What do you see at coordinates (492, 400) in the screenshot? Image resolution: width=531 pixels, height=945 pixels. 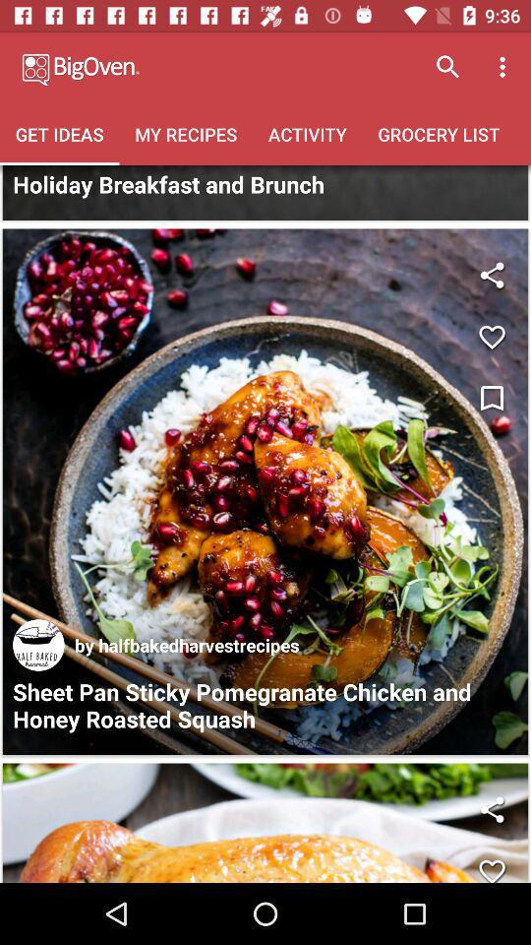 I see `displays a menu` at bounding box center [492, 400].